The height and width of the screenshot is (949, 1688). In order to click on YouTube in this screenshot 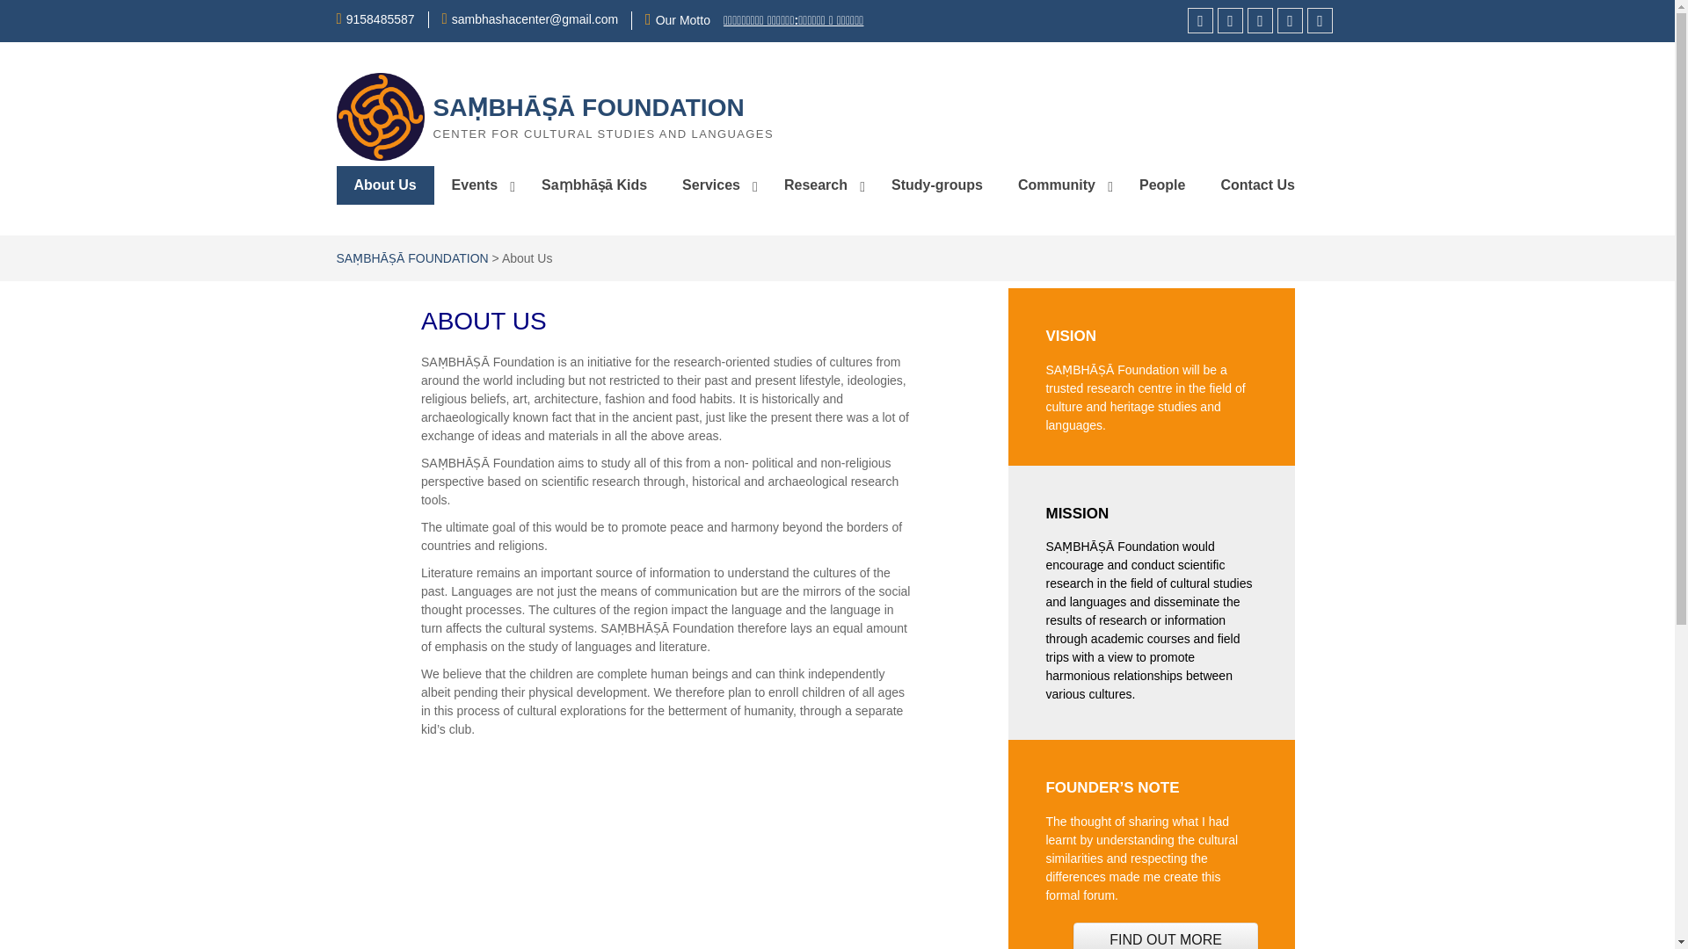, I will do `click(1259, 19)`.